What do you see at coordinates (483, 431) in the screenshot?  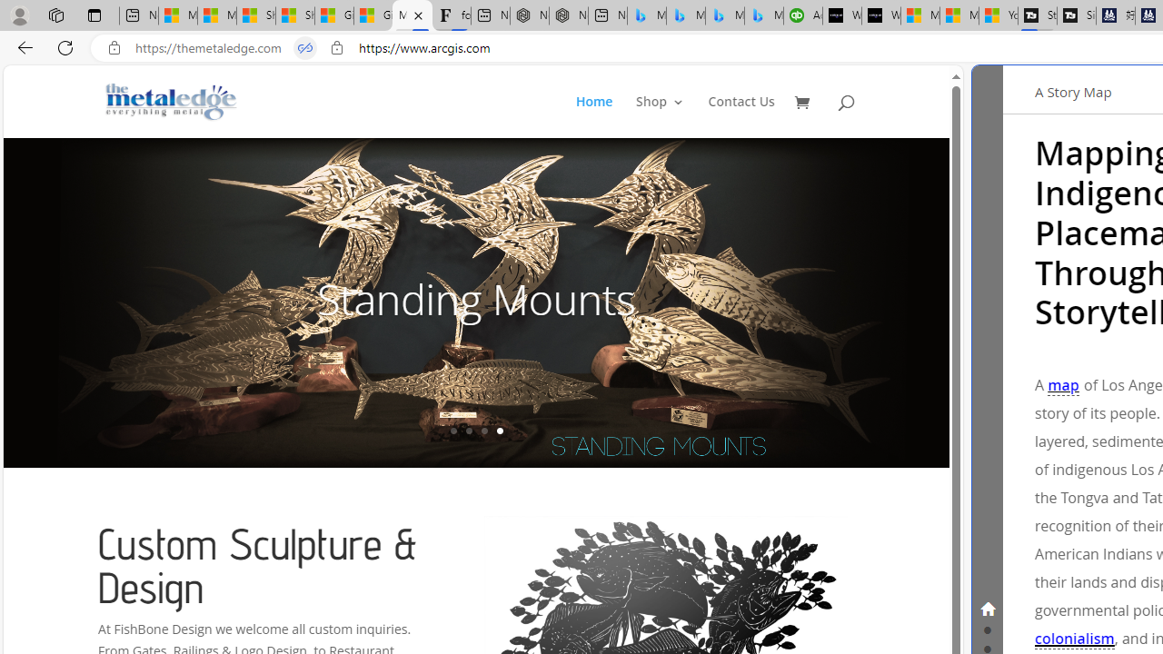 I see `3` at bounding box center [483, 431].